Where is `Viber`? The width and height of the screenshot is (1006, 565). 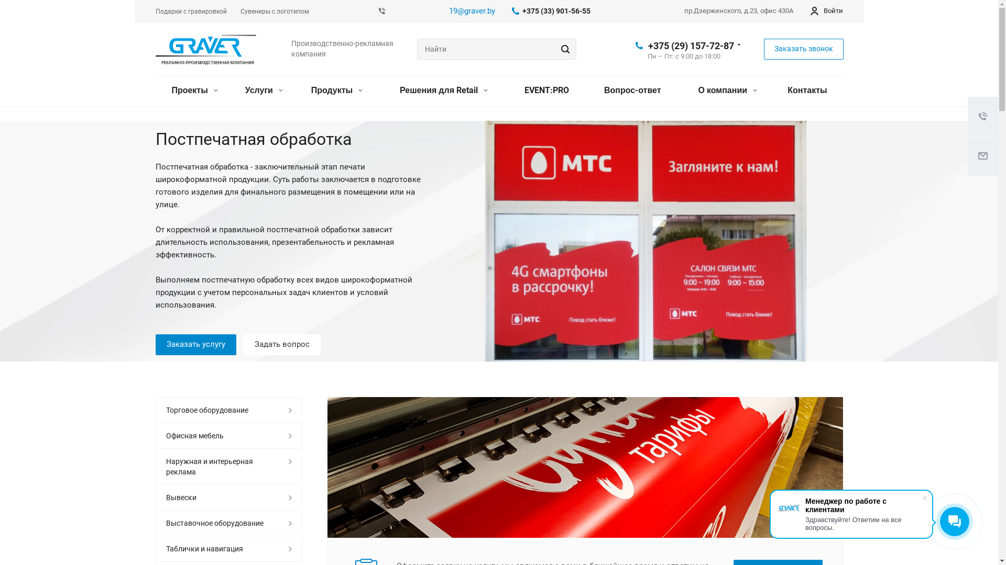 Viber is located at coordinates (381, 12).